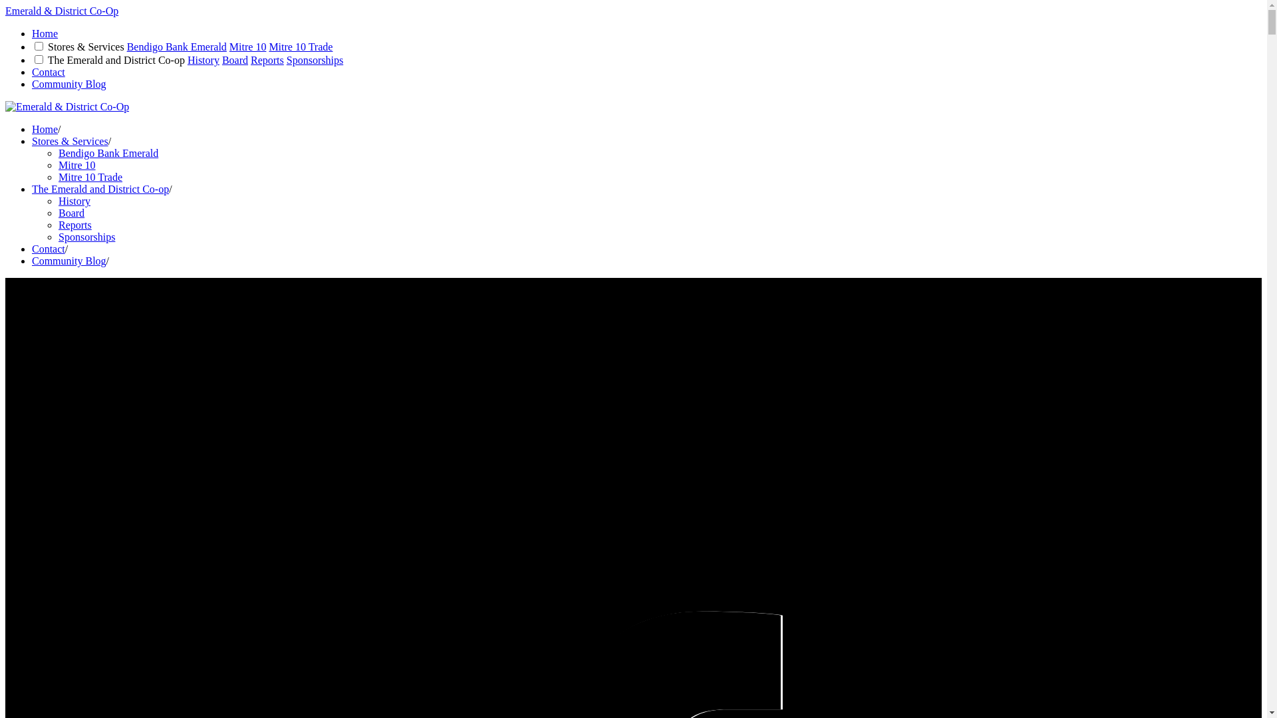 The height and width of the screenshot is (718, 1277). What do you see at coordinates (248, 47) in the screenshot?
I see `Mitre 10` at bounding box center [248, 47].